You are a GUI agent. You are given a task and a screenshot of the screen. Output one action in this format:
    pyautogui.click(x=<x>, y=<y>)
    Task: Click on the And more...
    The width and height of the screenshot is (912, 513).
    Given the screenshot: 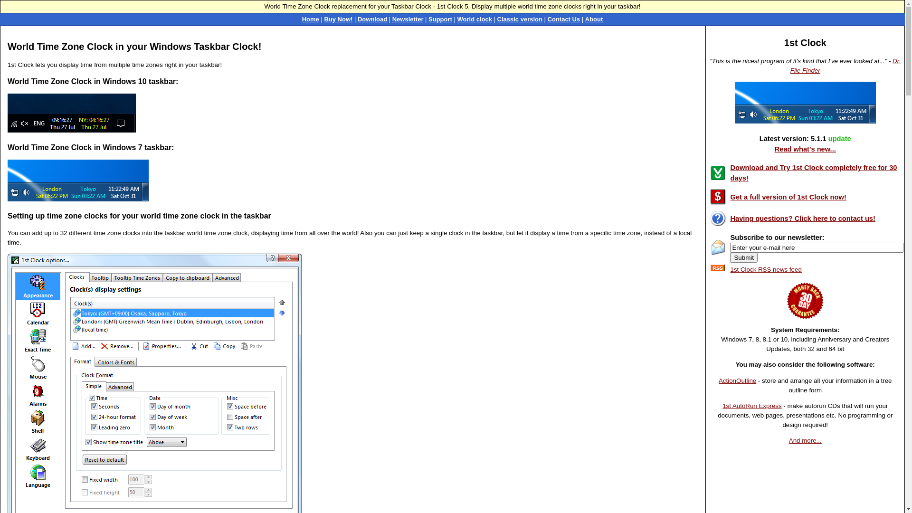 What is the action you would take?
    pyautogui.click(x=806, y=441)
    